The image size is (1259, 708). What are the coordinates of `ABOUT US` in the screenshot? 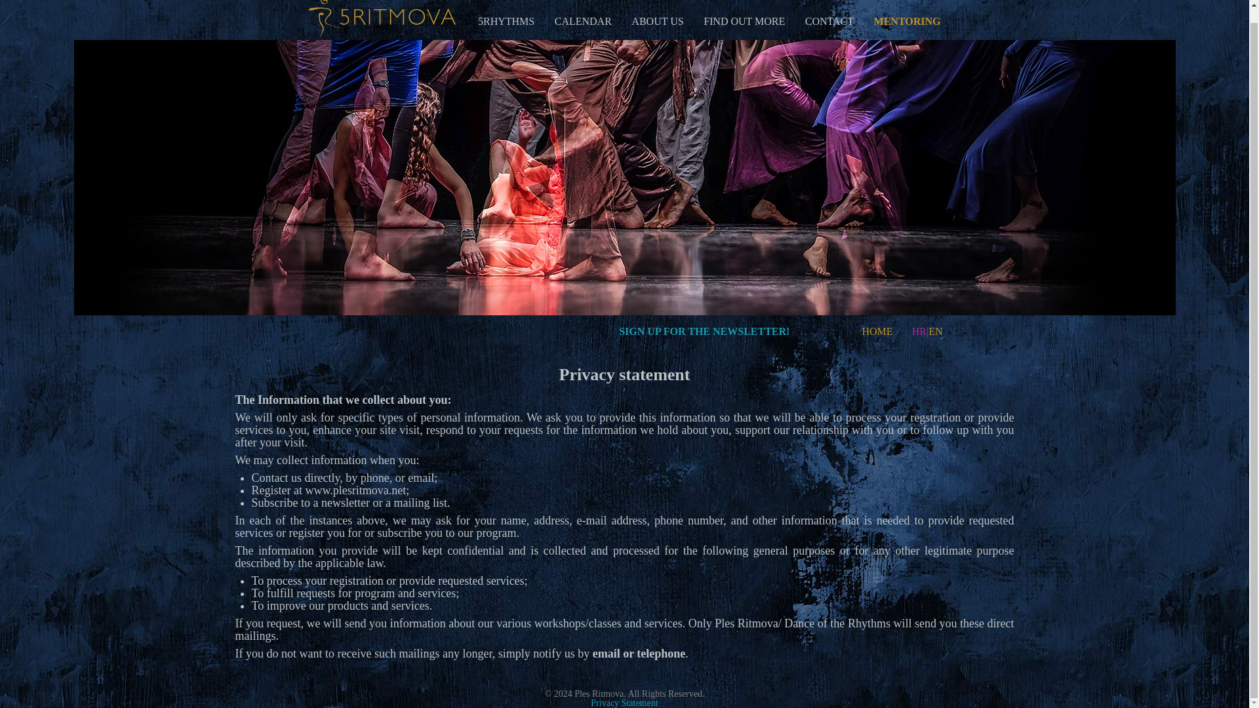 It's located at (657, 21).